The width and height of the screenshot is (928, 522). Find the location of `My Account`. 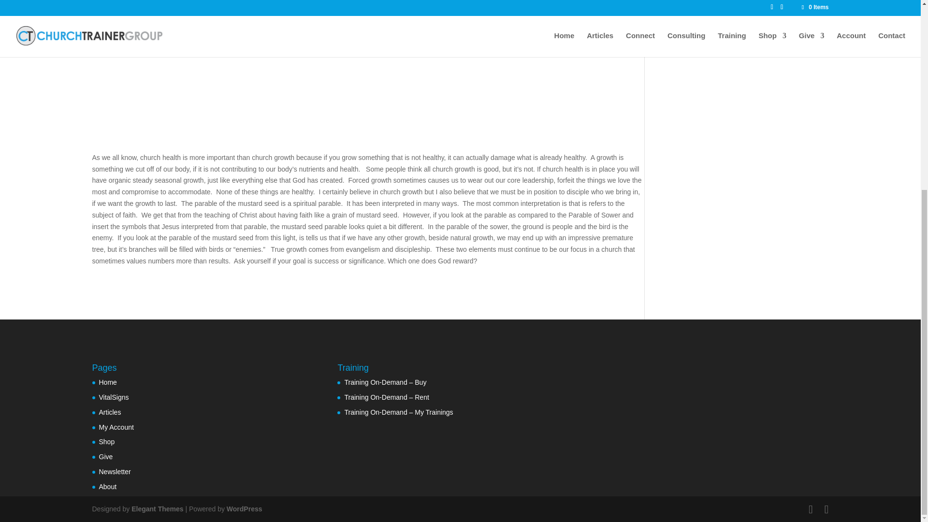

My Account is located at coordinates (116, 427).